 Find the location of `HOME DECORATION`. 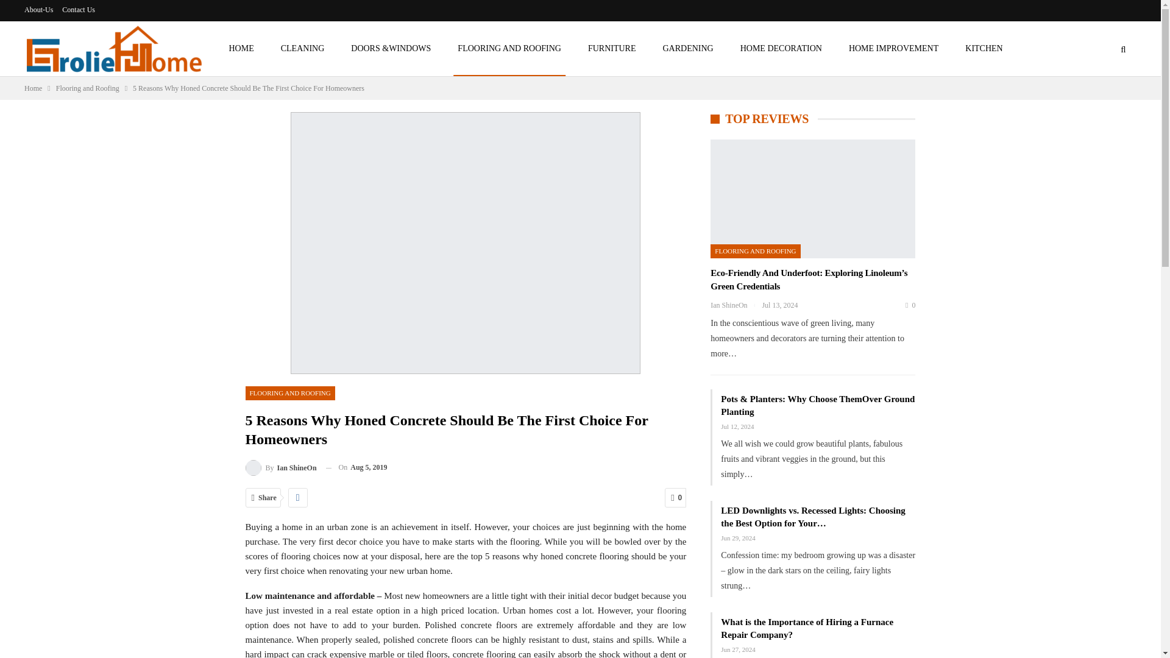

HOME DECORATION is located at coordinates (781, 49).